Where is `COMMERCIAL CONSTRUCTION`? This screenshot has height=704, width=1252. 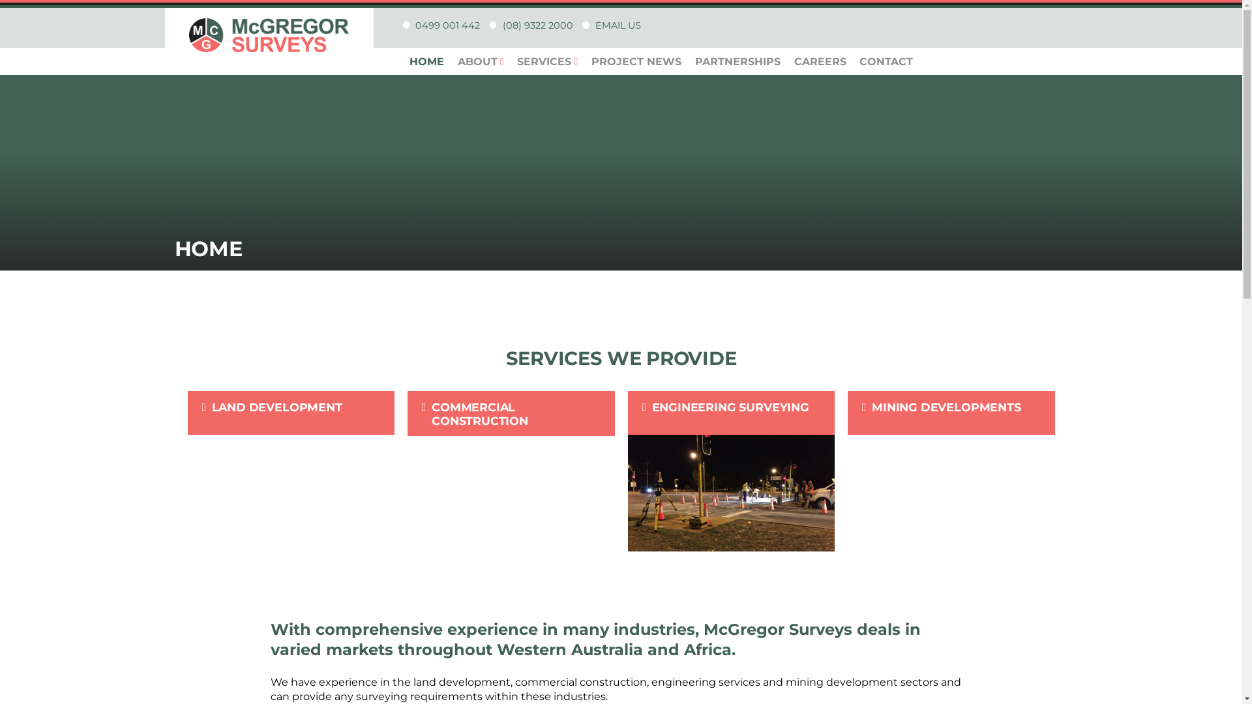 COMMERCIAL CONSTRUCTION is located at coordinates (511, 472).